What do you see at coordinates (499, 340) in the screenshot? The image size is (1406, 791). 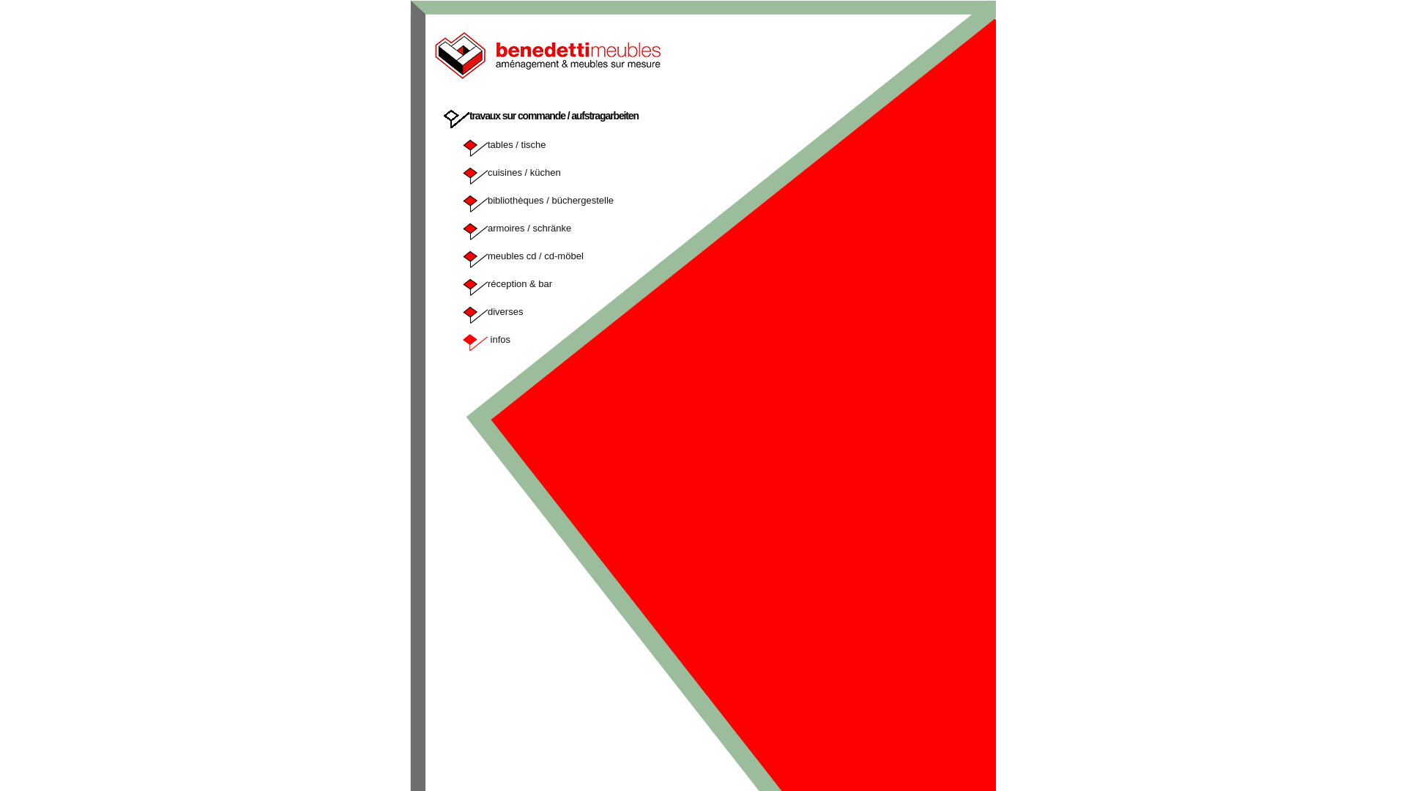 I see `infos` at bounding box center [499, 340].